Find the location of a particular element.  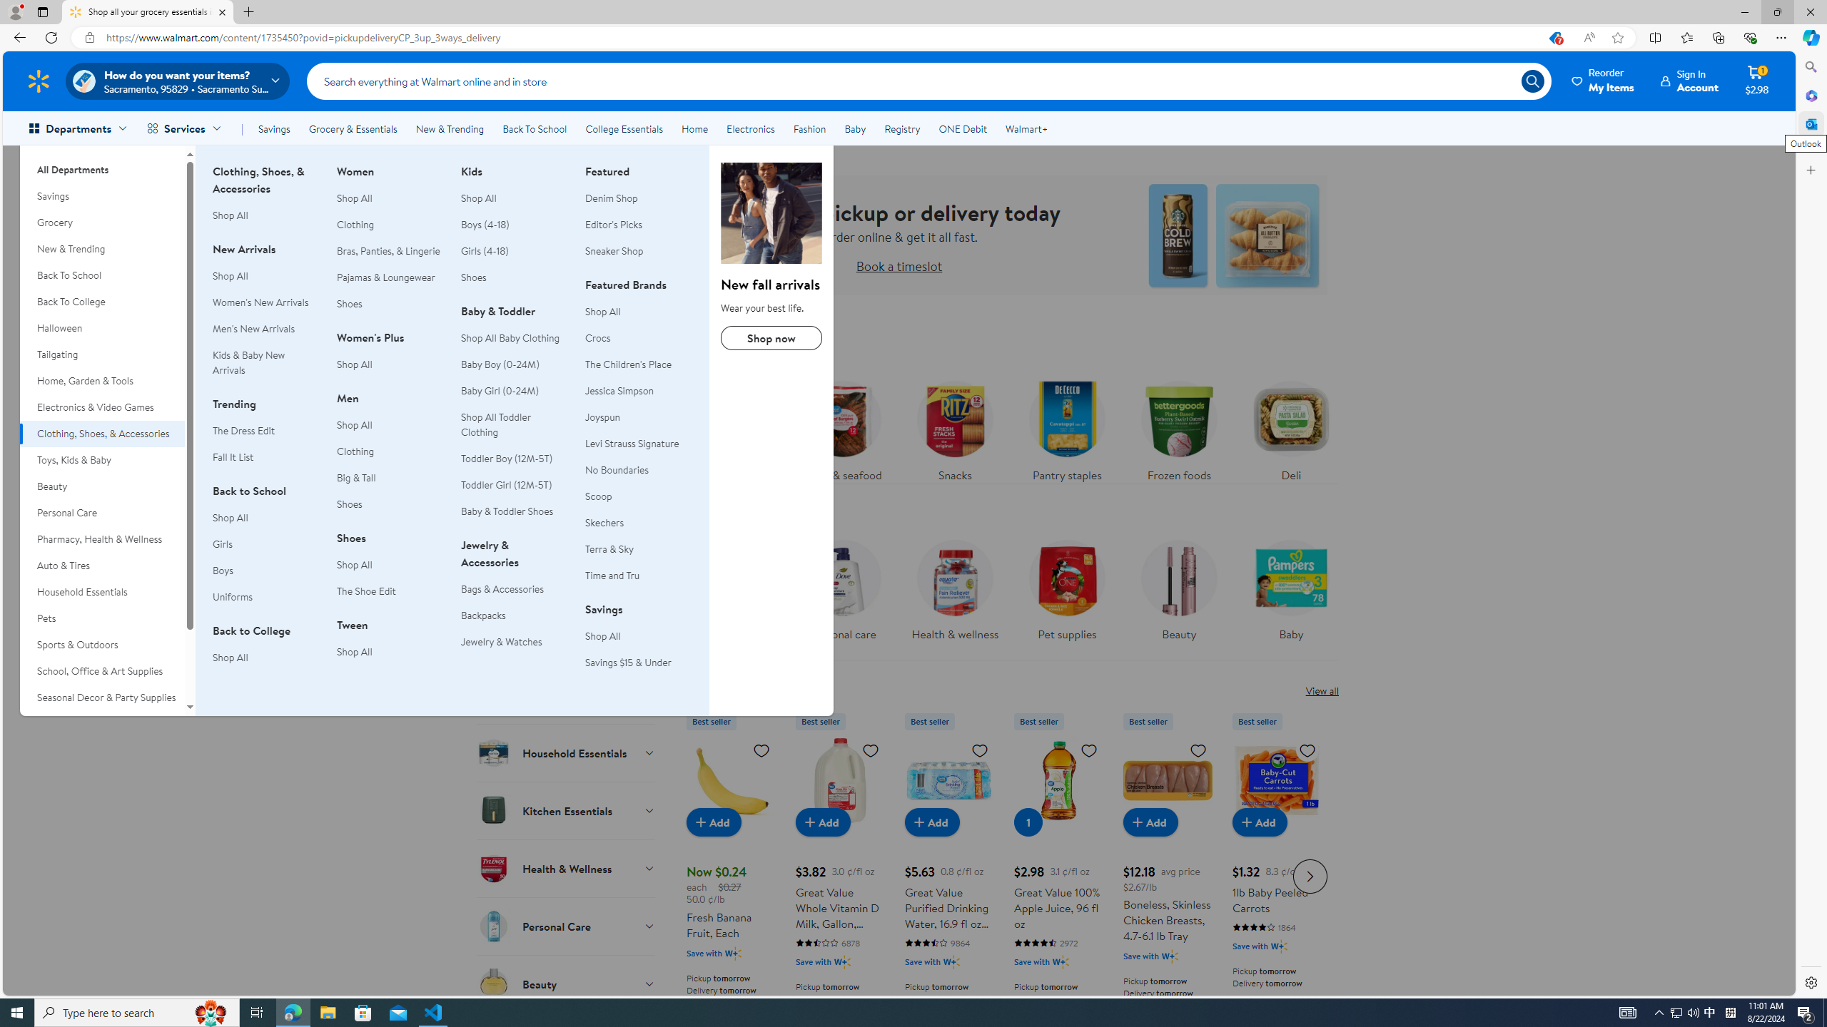

Clothing is located at coordinates (355, 451).